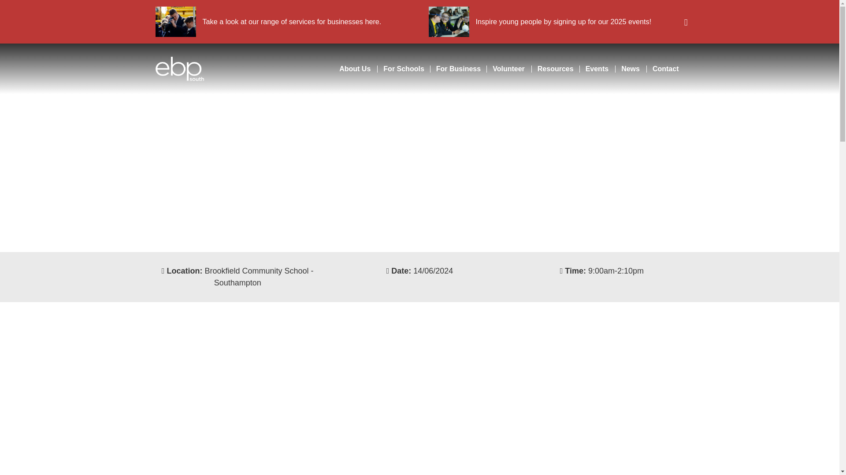 The height and width of the screenshot is (475, 846). I want to click on Volunteer, so click(508, 69).